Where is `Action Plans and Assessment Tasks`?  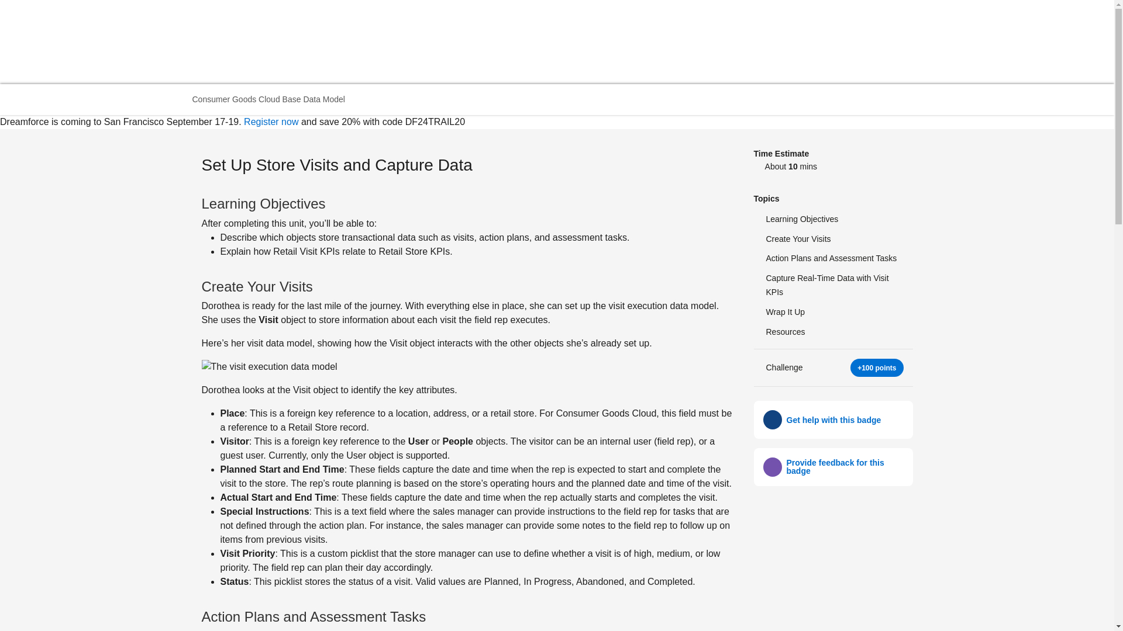 Action Plans and Assessment Tasks is located at coordinates (833, 258).